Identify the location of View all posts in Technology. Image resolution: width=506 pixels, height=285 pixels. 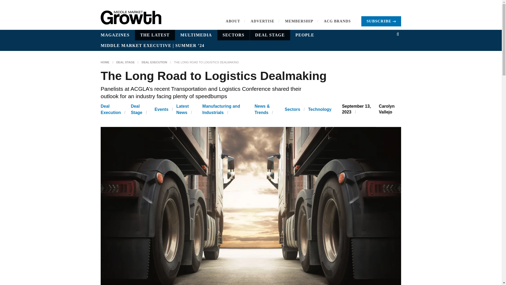
(320, 109).